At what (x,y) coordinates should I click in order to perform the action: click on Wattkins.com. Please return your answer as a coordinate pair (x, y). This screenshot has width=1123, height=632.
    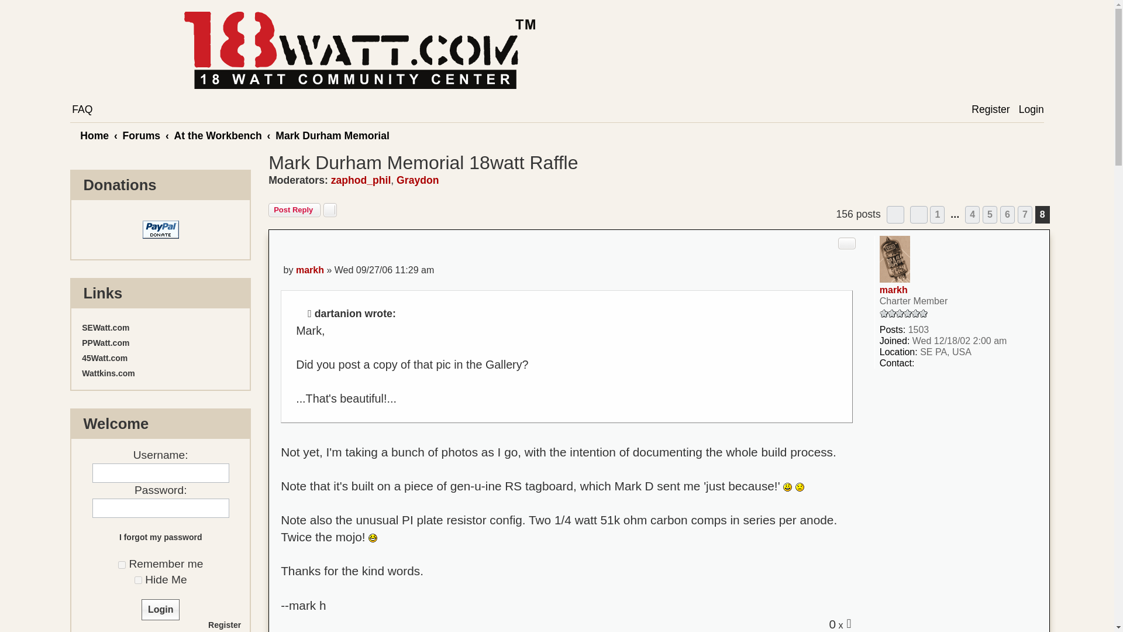
    Looking at the image, I should click on (160, 373).